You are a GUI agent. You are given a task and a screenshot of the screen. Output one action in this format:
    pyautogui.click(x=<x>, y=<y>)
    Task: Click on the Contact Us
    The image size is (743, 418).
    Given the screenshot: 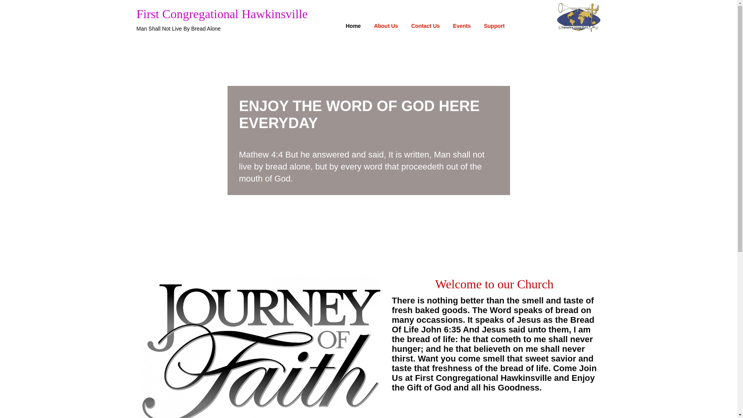 What is the action you would take?
    pyautogui.click(x=426, y=26)
    